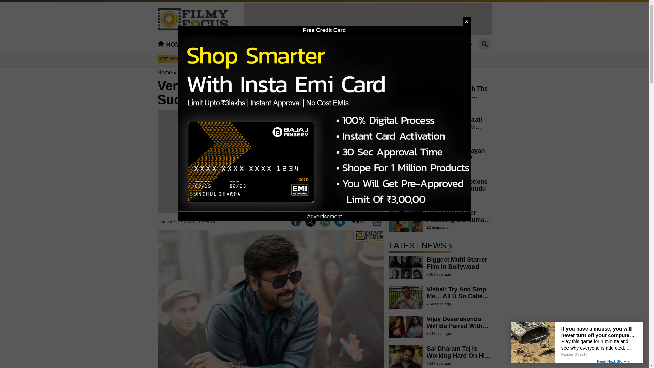 The height and width of the screenshot is (368, 654). Describe the element at coordinates (369, 44) in the screenshot. I see `Focus` at that location.